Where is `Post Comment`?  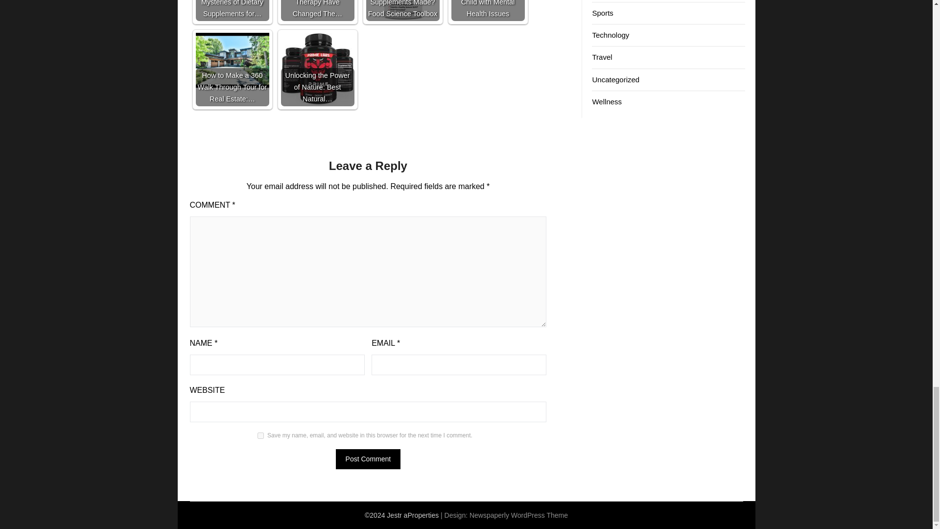
Post Comment is located at coordinates (368, 458).